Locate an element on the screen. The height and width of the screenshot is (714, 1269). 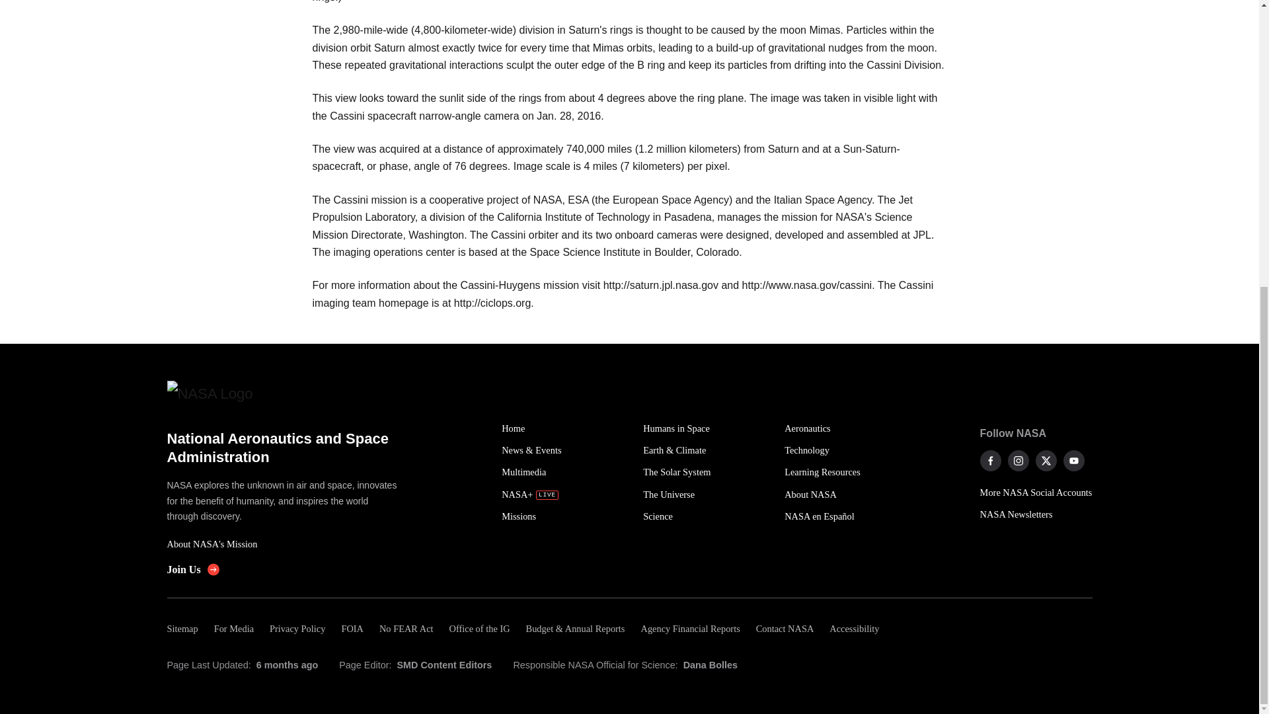
Sitemap is located at coordinates (186, 629).